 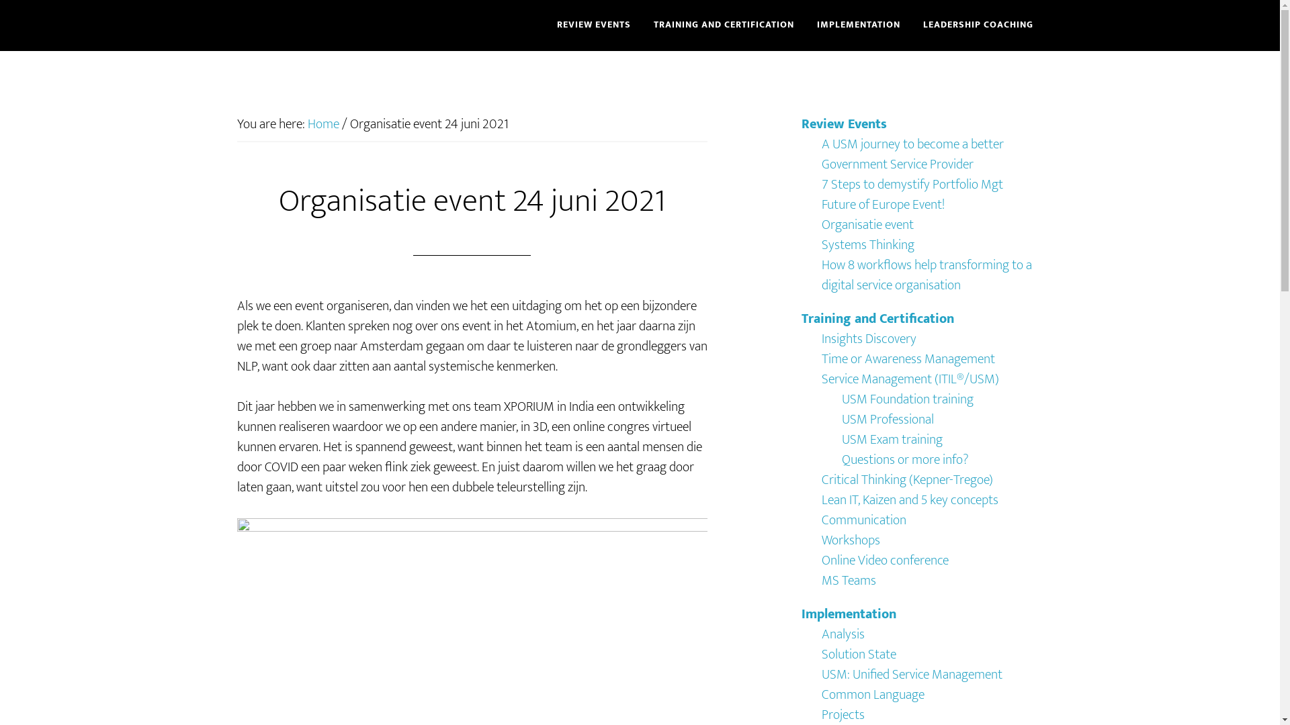 I want to click on Communication, so click(x=863, y=520).